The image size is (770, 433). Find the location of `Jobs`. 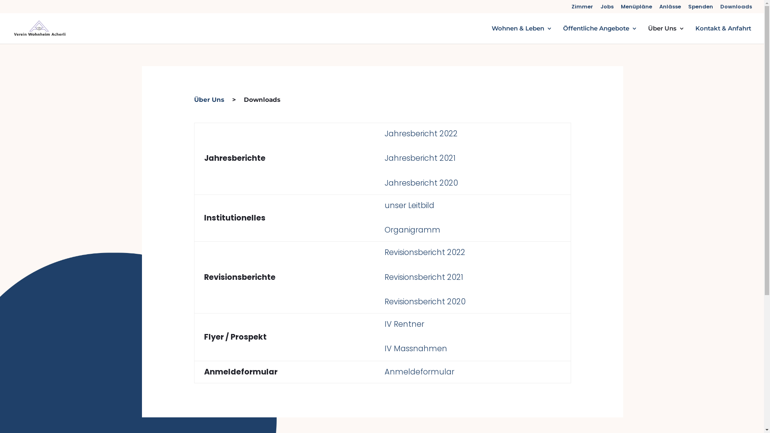

Jobs is located at coordinates (607, 9).